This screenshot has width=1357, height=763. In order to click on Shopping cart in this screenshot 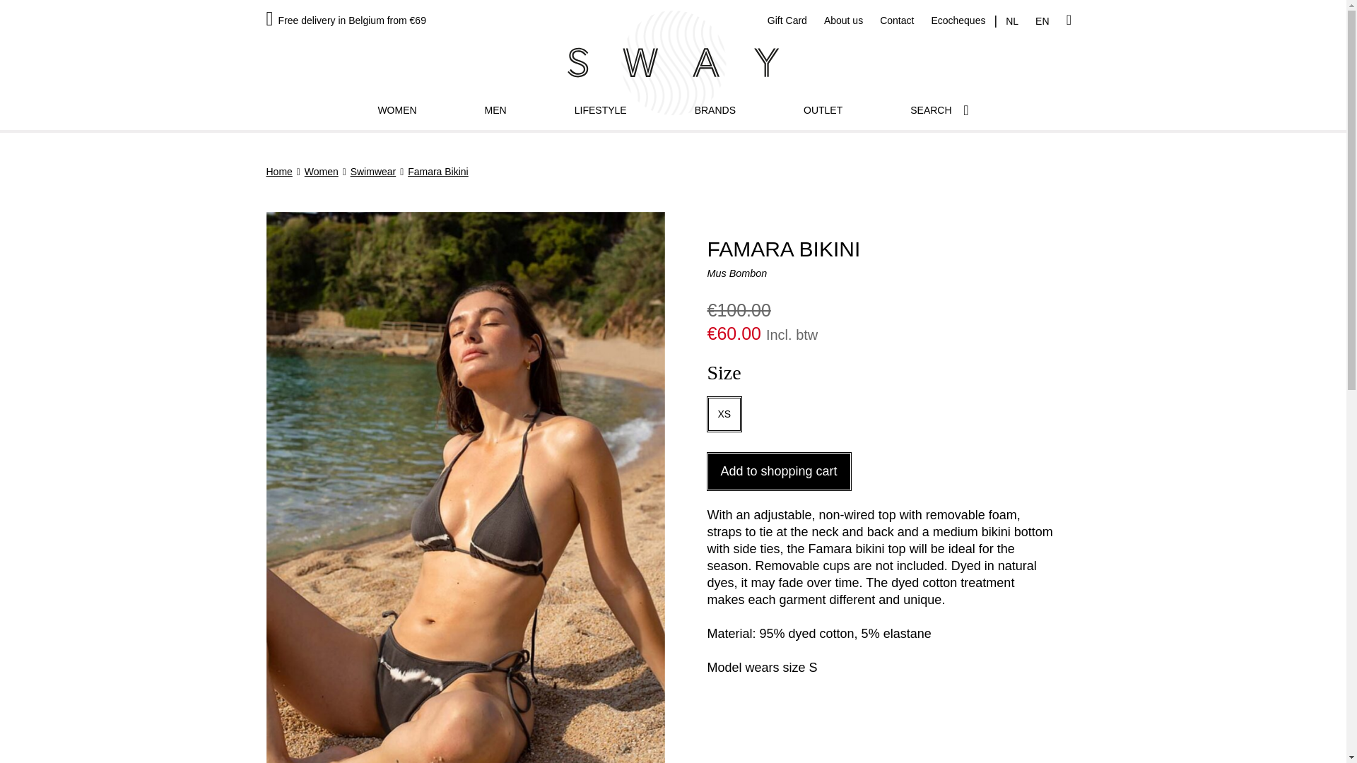, I will do `click(1069, 20)`.